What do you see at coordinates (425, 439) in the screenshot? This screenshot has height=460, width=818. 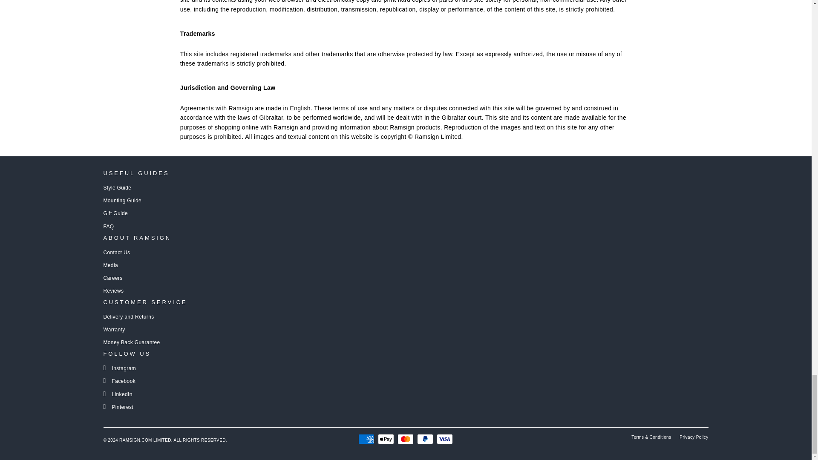 I see `PayPal` at bounding box center [425, 439].